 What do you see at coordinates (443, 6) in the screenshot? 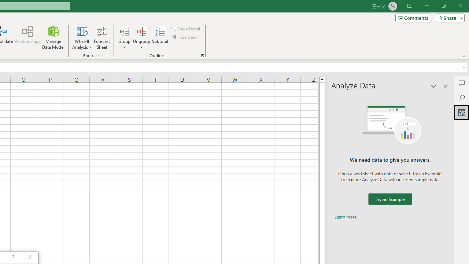
I see `Restore Down` at bounding box center [443, 6].